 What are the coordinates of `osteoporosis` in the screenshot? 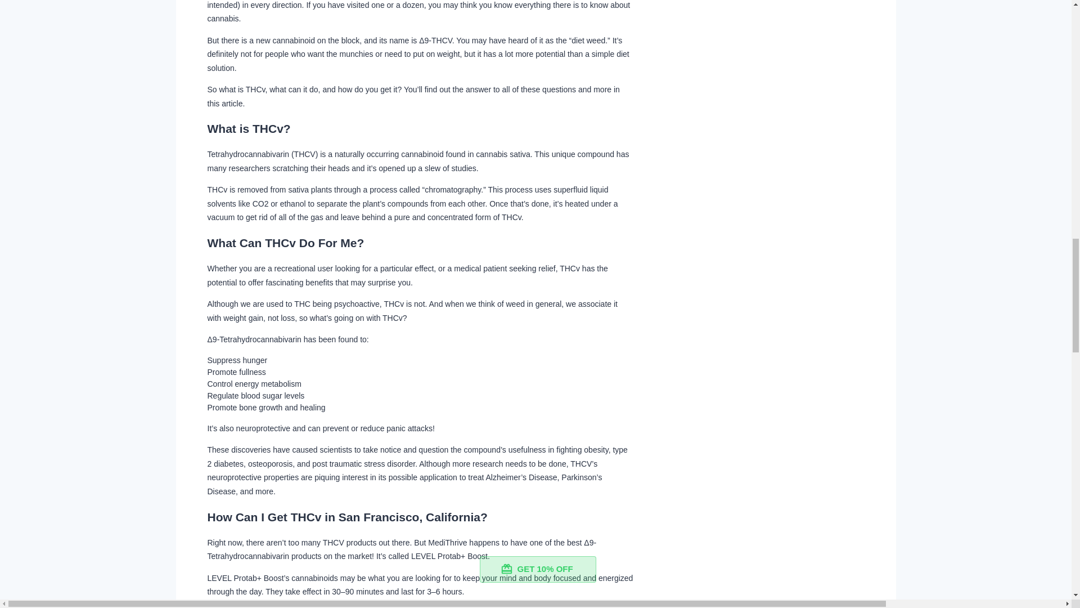 It's located at (270, 464).